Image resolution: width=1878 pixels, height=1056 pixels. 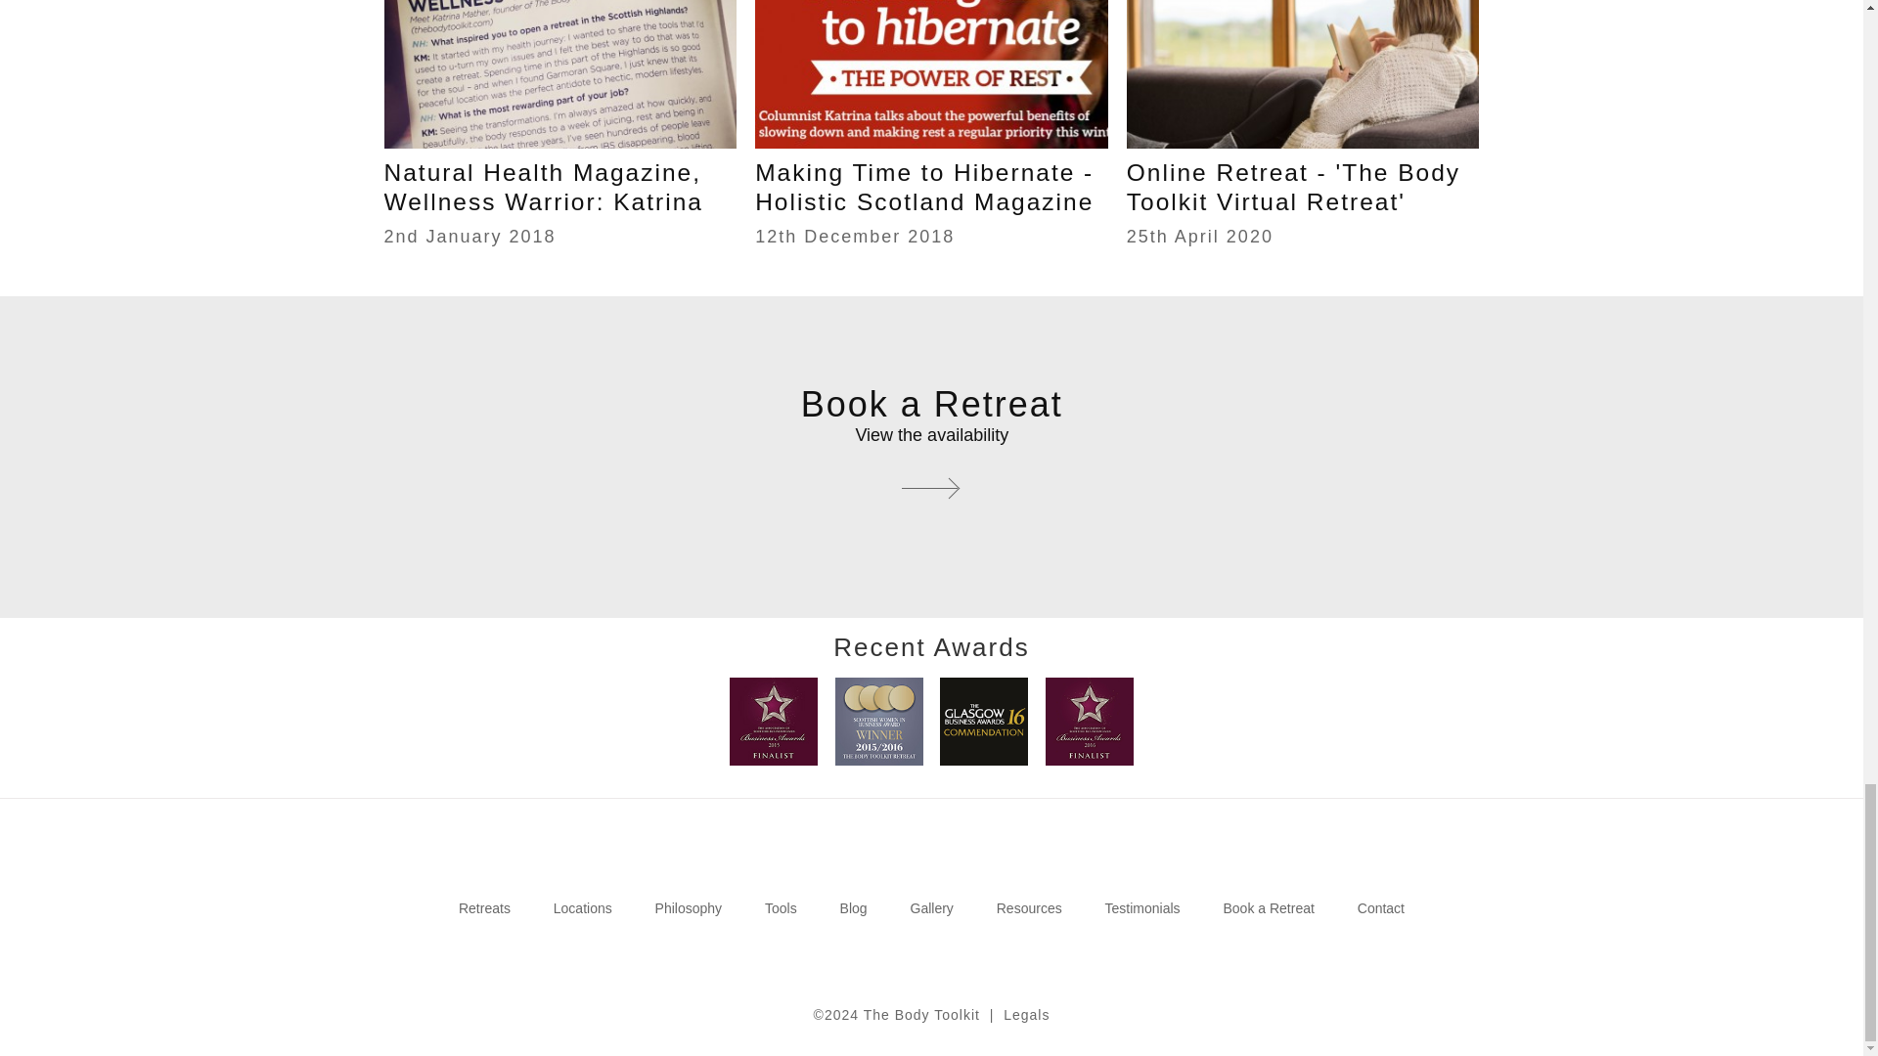 I want to click on Philosophy, so click(x=689, y=908).